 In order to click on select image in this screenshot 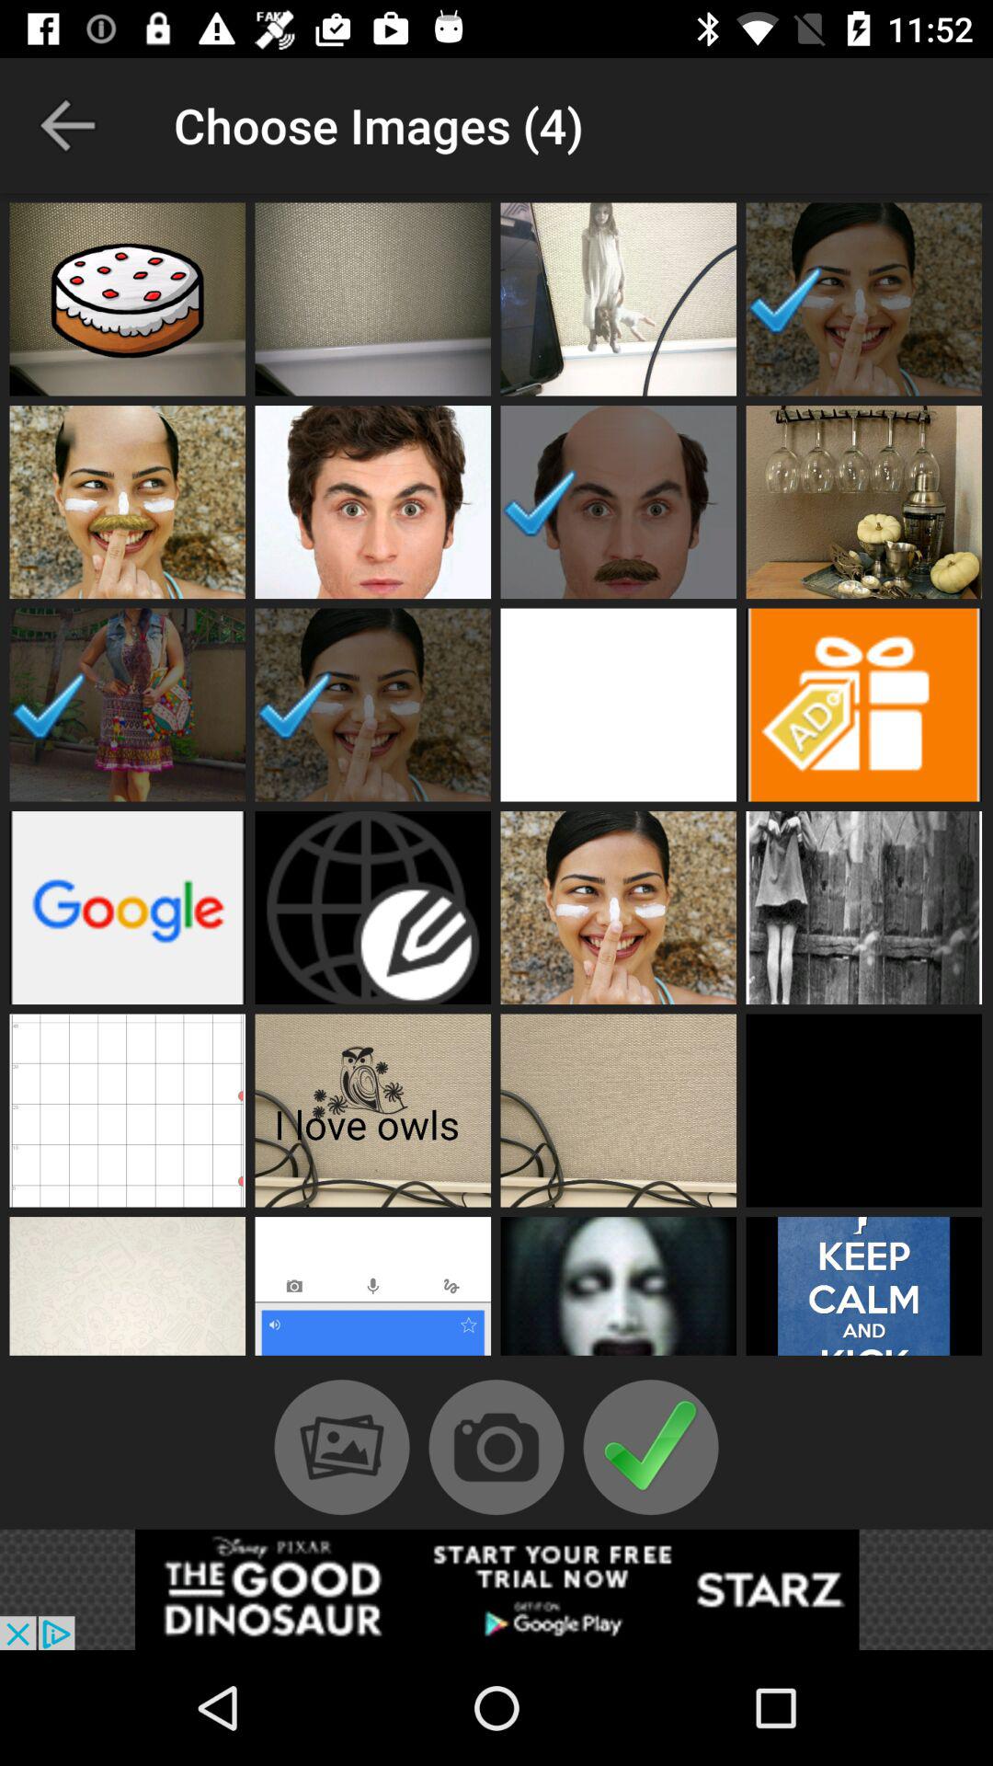, I will do `click(618, 908)`.